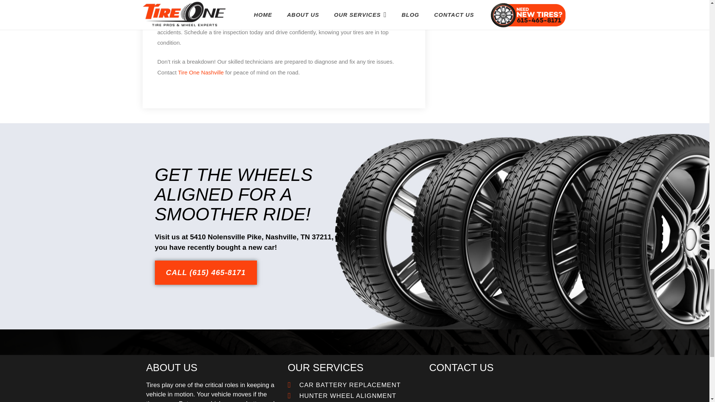  I want to click on HUNTER WHEEL ALIGNMENT, so click(355, 395).